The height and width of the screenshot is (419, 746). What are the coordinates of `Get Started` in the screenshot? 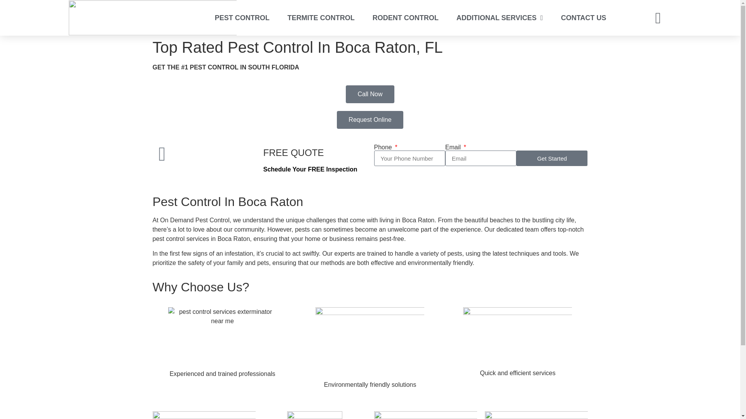 It's located at (552, 158).